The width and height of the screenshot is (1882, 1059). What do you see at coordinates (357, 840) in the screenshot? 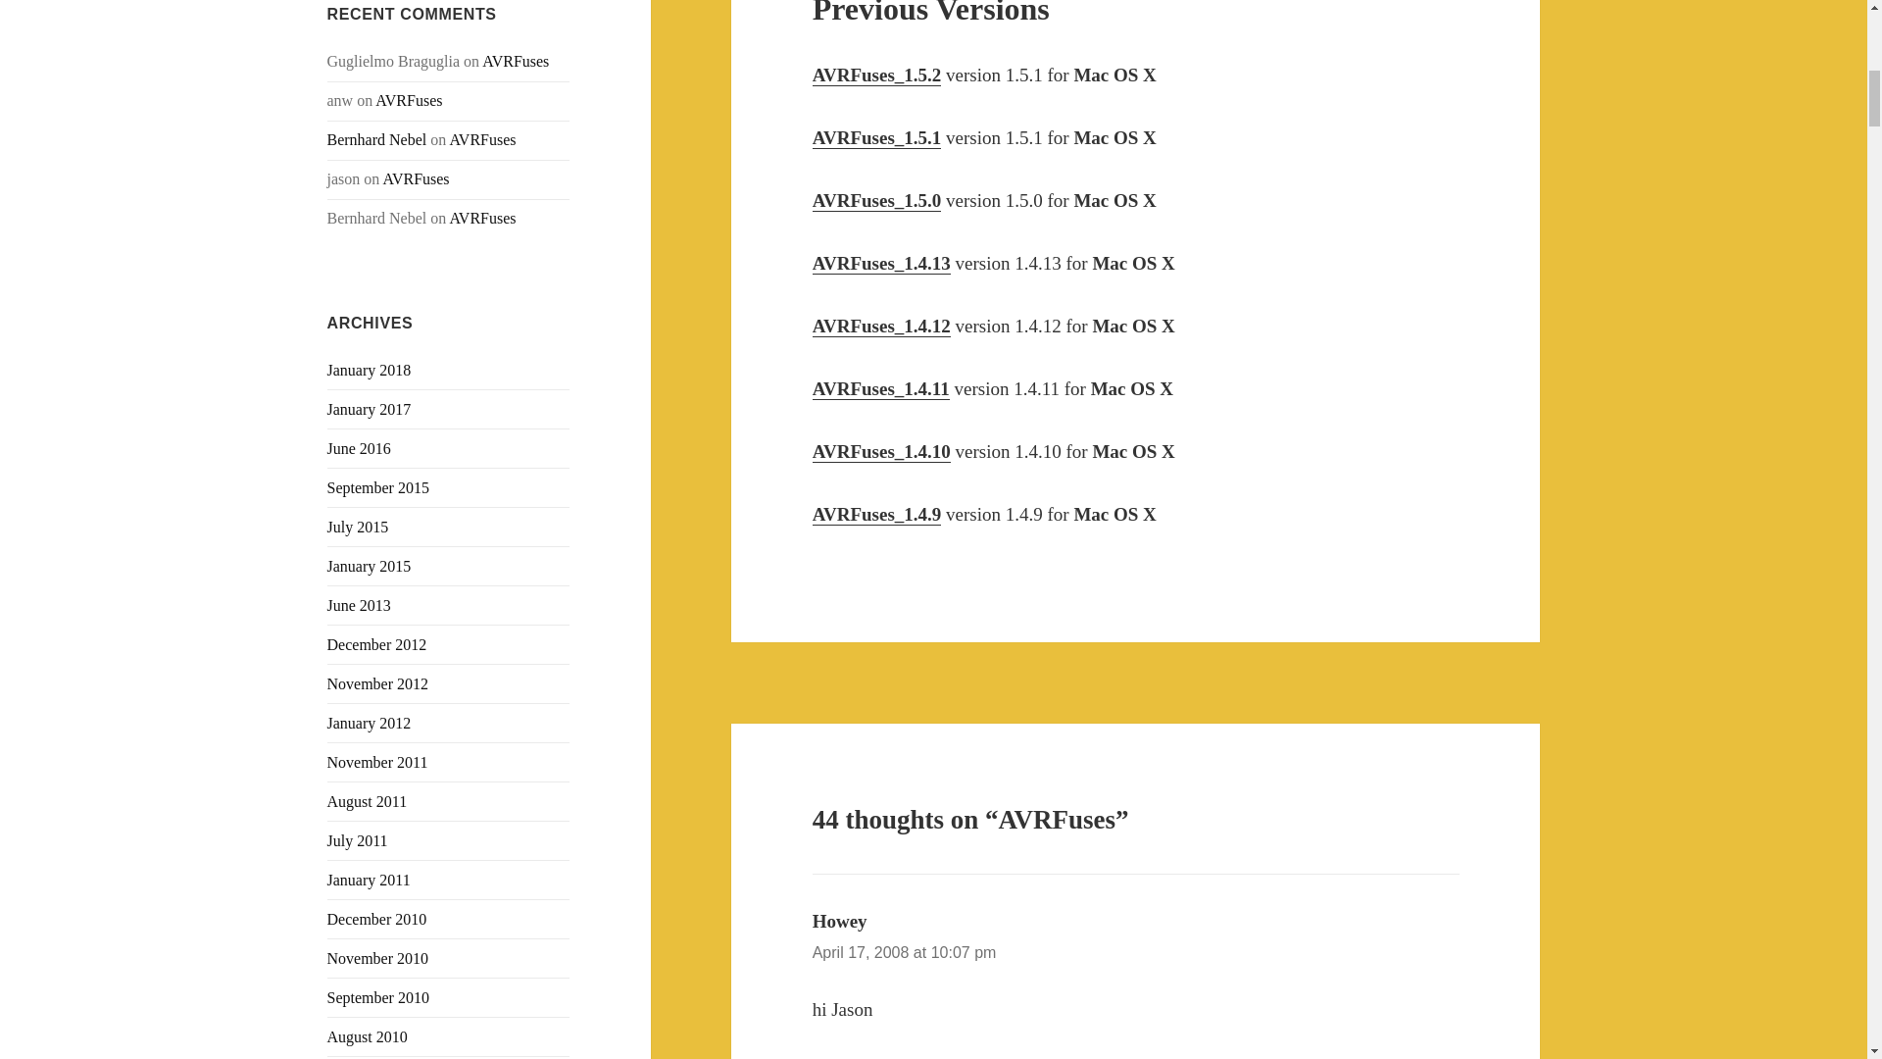
I see `July 2011` at bounding box center [357, 840].